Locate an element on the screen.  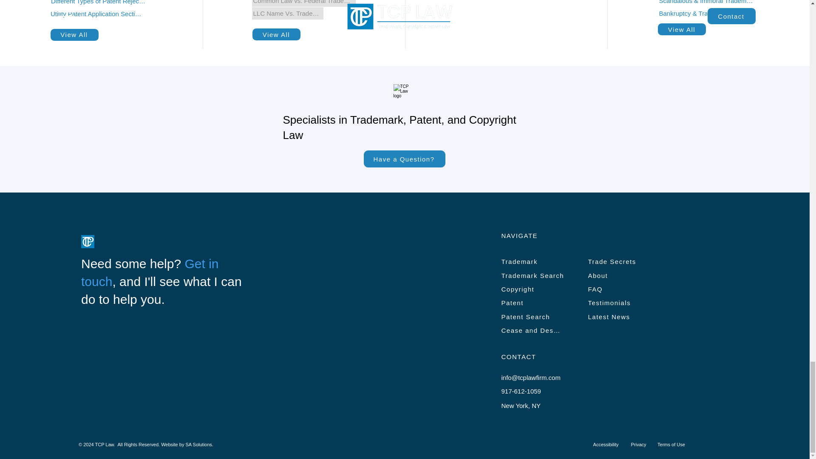
Different Types of Patent Rejections is located at coordinates (99, 4).